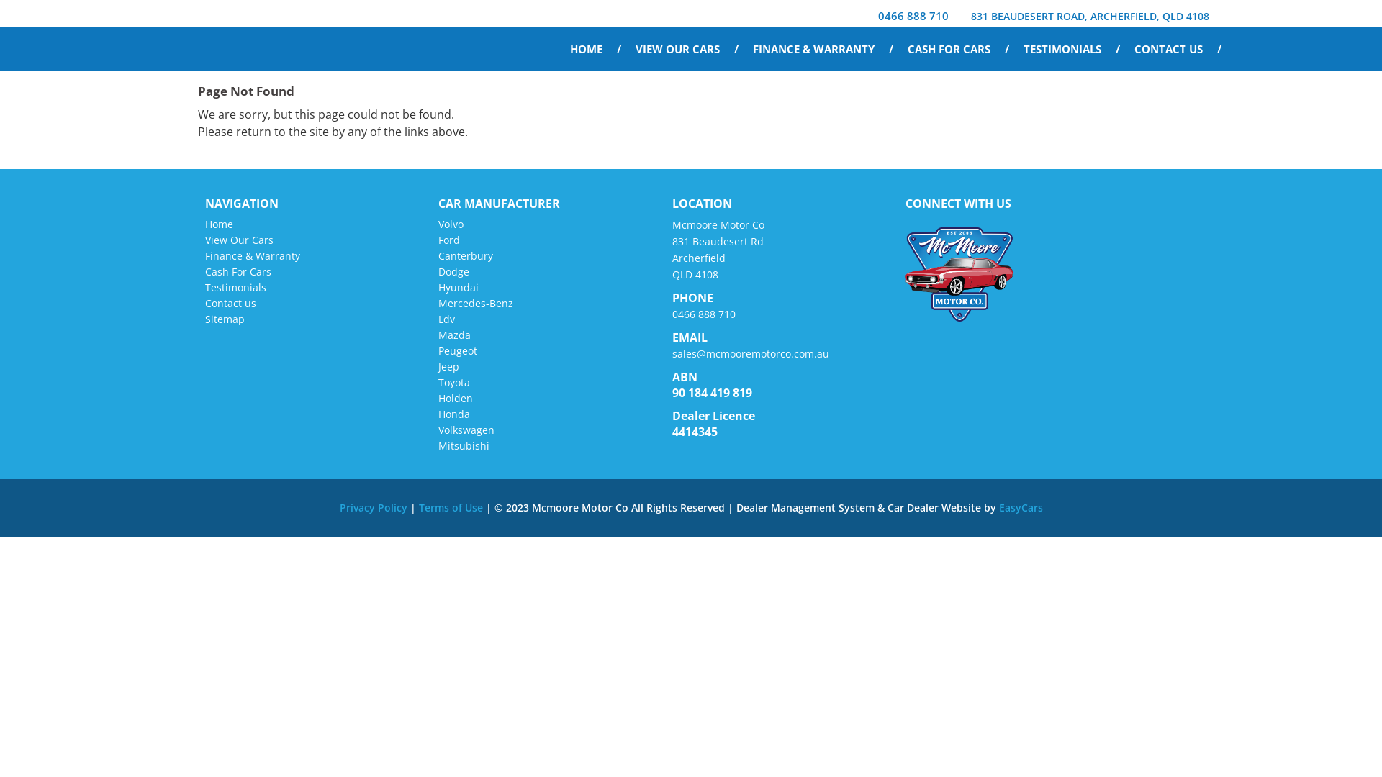 Image resolution: width=1382 pixels, height=777 pixels. Describe the element at coordinates (452, 508) in the screenshot. I see `Terms of Use` at that location.